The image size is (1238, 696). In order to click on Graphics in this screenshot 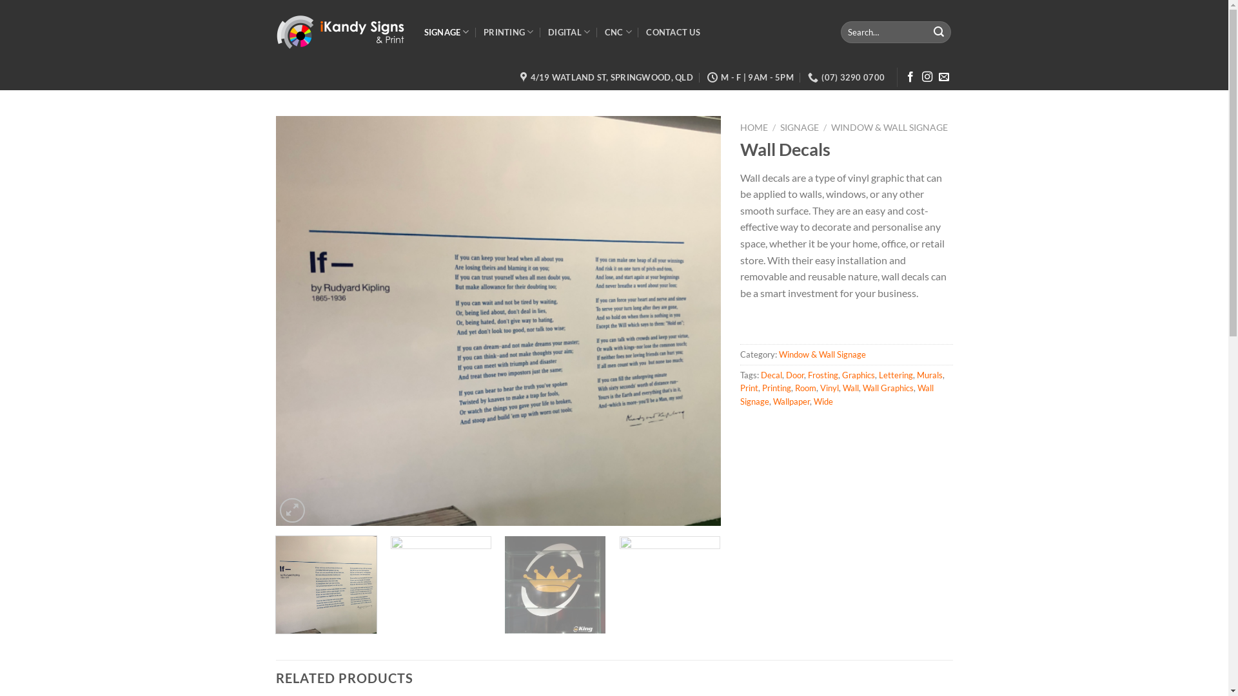, I will do `click(859, 375)`.